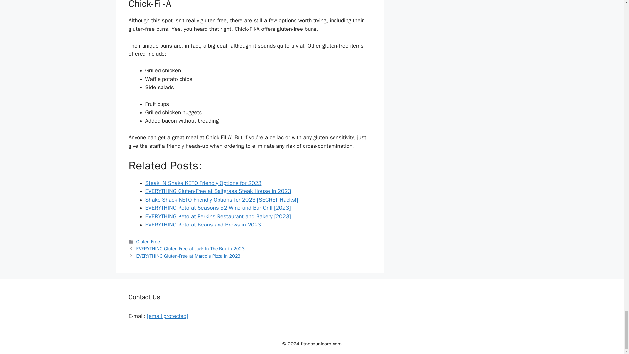  What do you see at coordinates (190, 248) in the screenshot?
I see `EVERYTHING Gluten-Free at Jack In The Box in 2023` at bounding box center [190, 248].